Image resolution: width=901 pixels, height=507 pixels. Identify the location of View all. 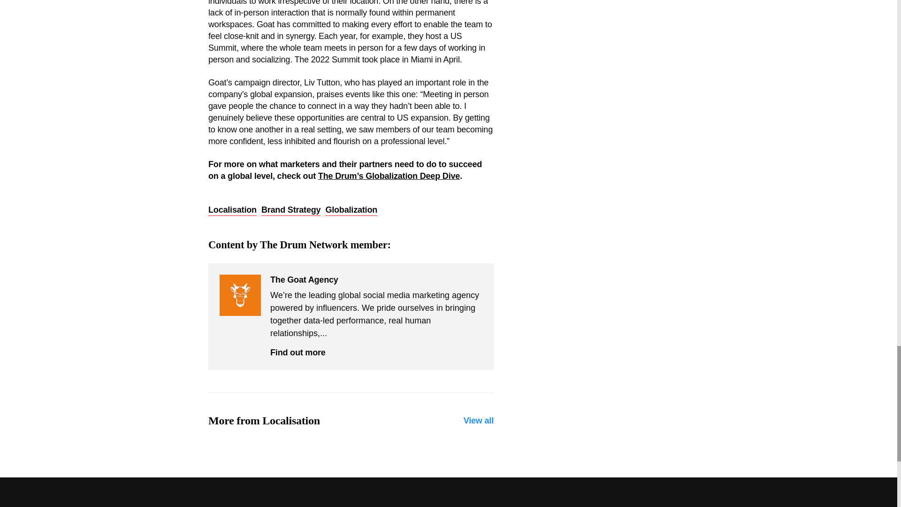
(479, 421).